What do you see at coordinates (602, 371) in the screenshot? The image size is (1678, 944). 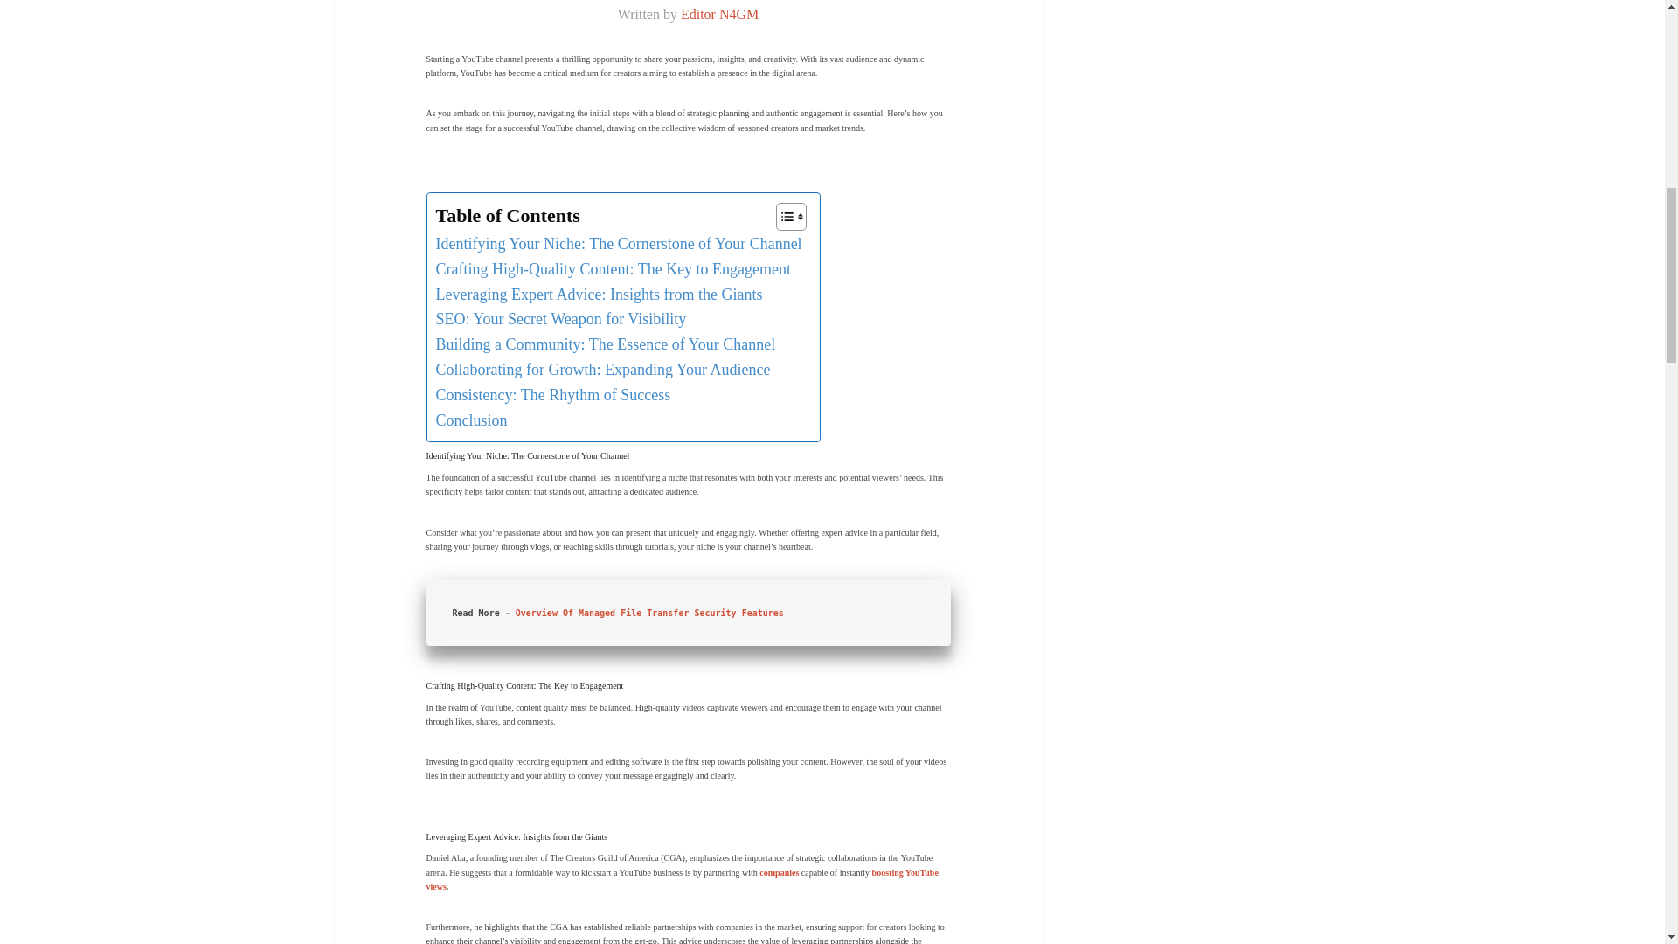 I see `Collaborating for Growth: Expanding Your Audience` at bounding box center [602, 371].